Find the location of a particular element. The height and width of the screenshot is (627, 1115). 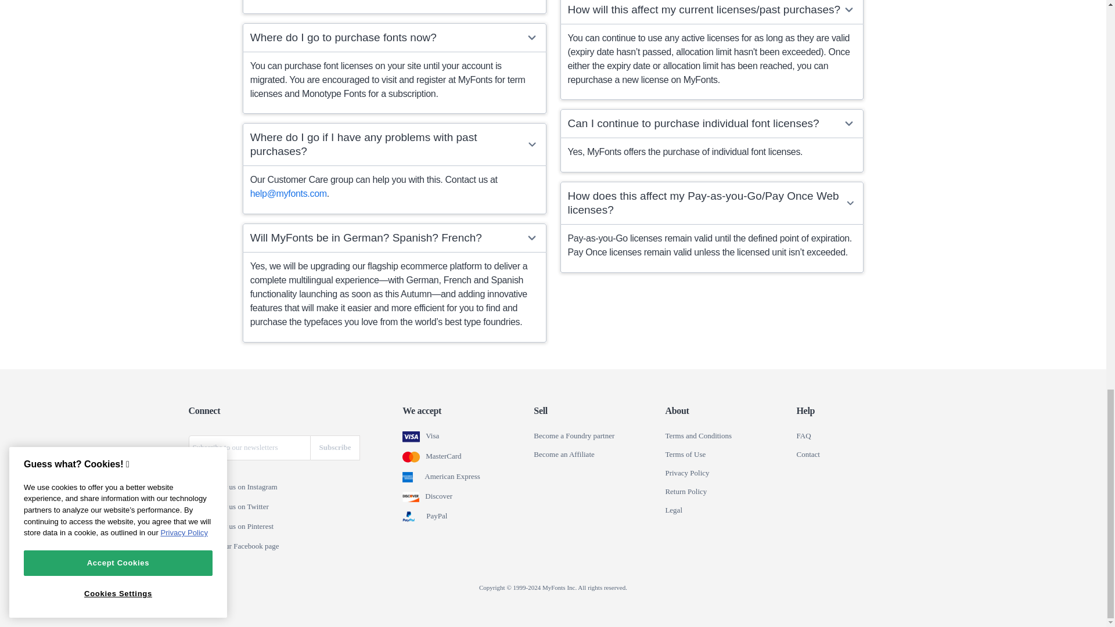

MyFonts Terms and Conditions is located at coordinates (698, 436).